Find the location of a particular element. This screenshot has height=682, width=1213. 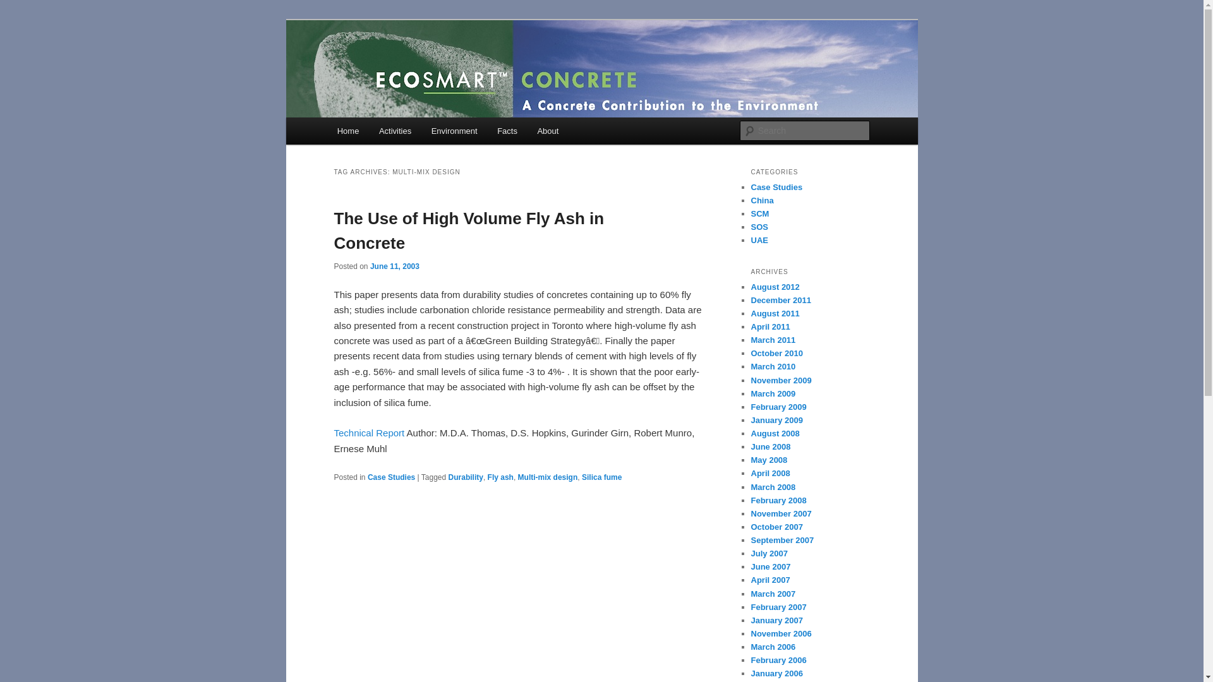

December 2011 is located at coordinates (780, 299).